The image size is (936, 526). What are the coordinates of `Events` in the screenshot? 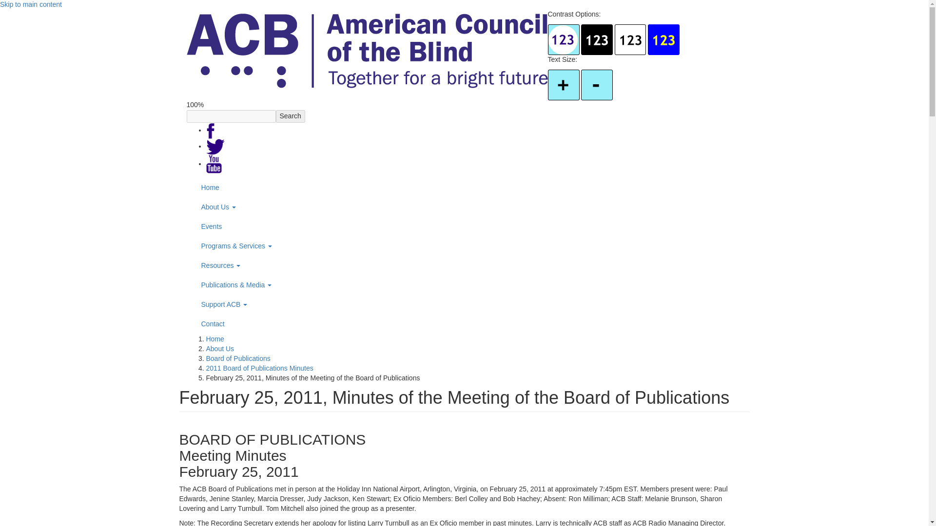 It's located at (464, 227).